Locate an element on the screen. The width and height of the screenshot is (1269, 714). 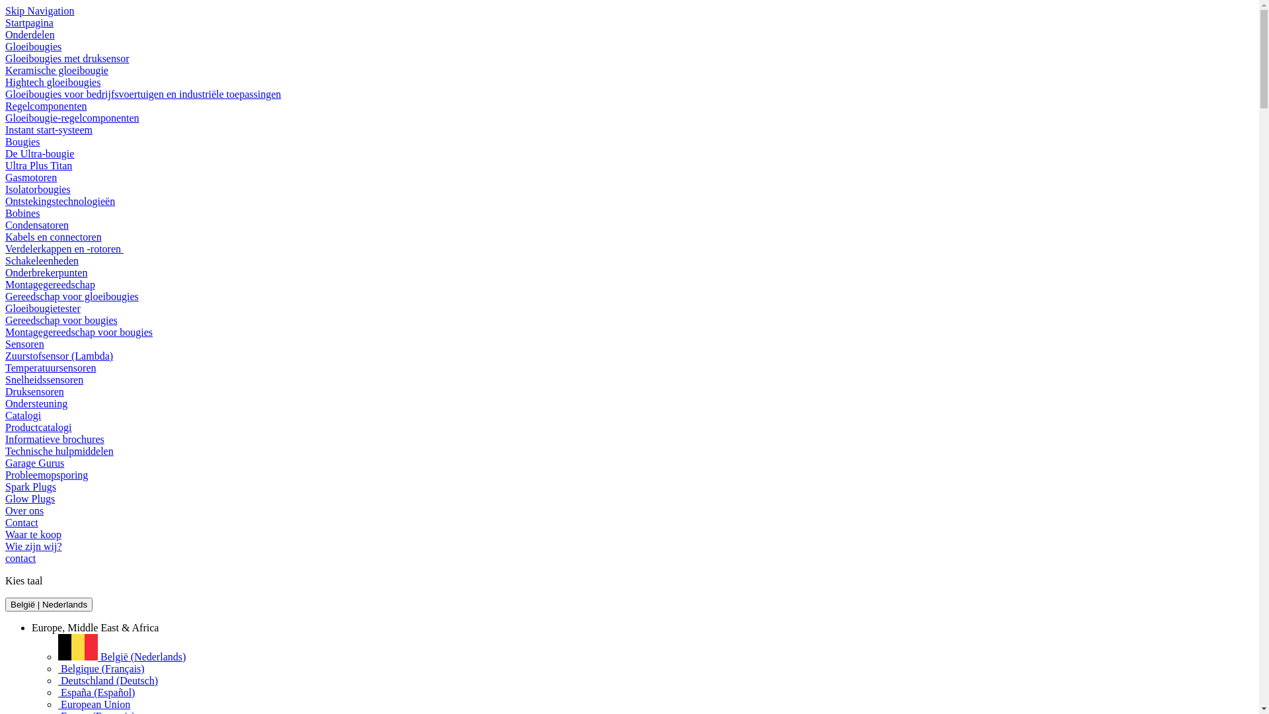
Catalogi is located at coordinates (23, 415).